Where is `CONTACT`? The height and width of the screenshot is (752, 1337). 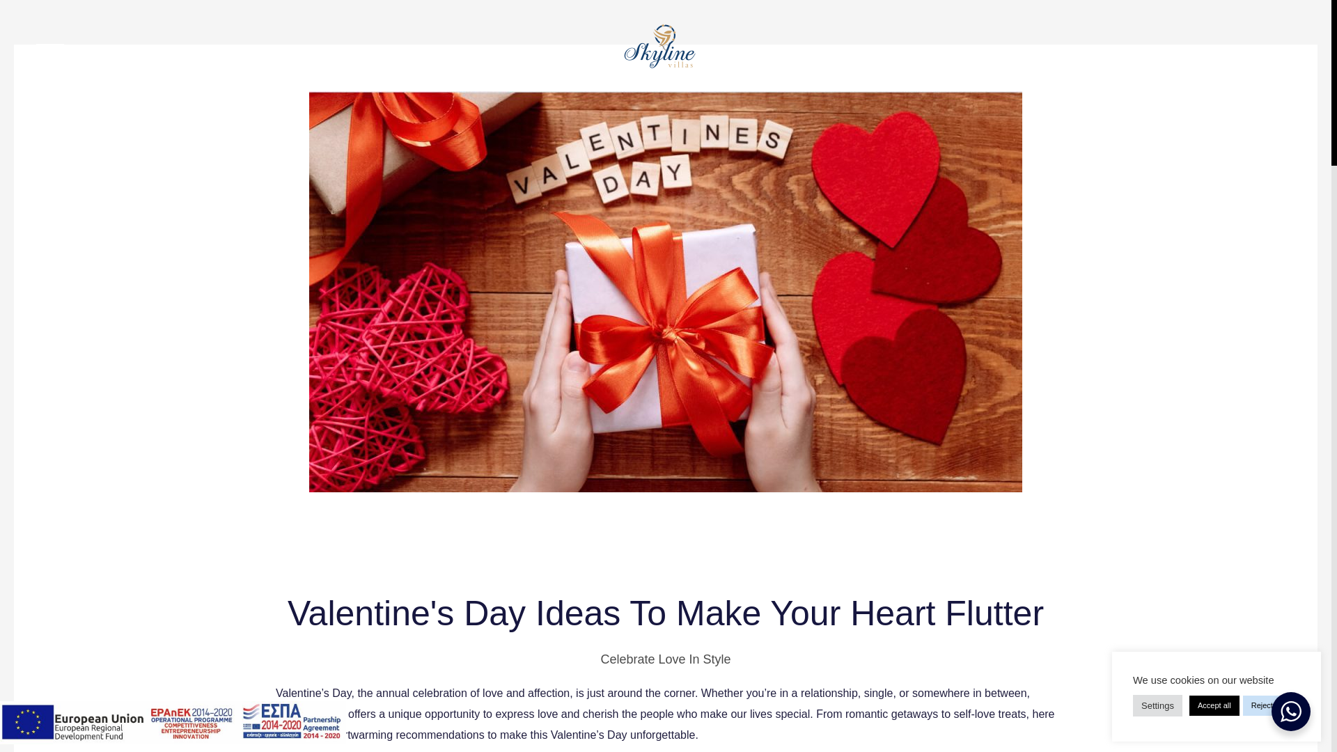
CONTACT is located at coordinates (141, 700).